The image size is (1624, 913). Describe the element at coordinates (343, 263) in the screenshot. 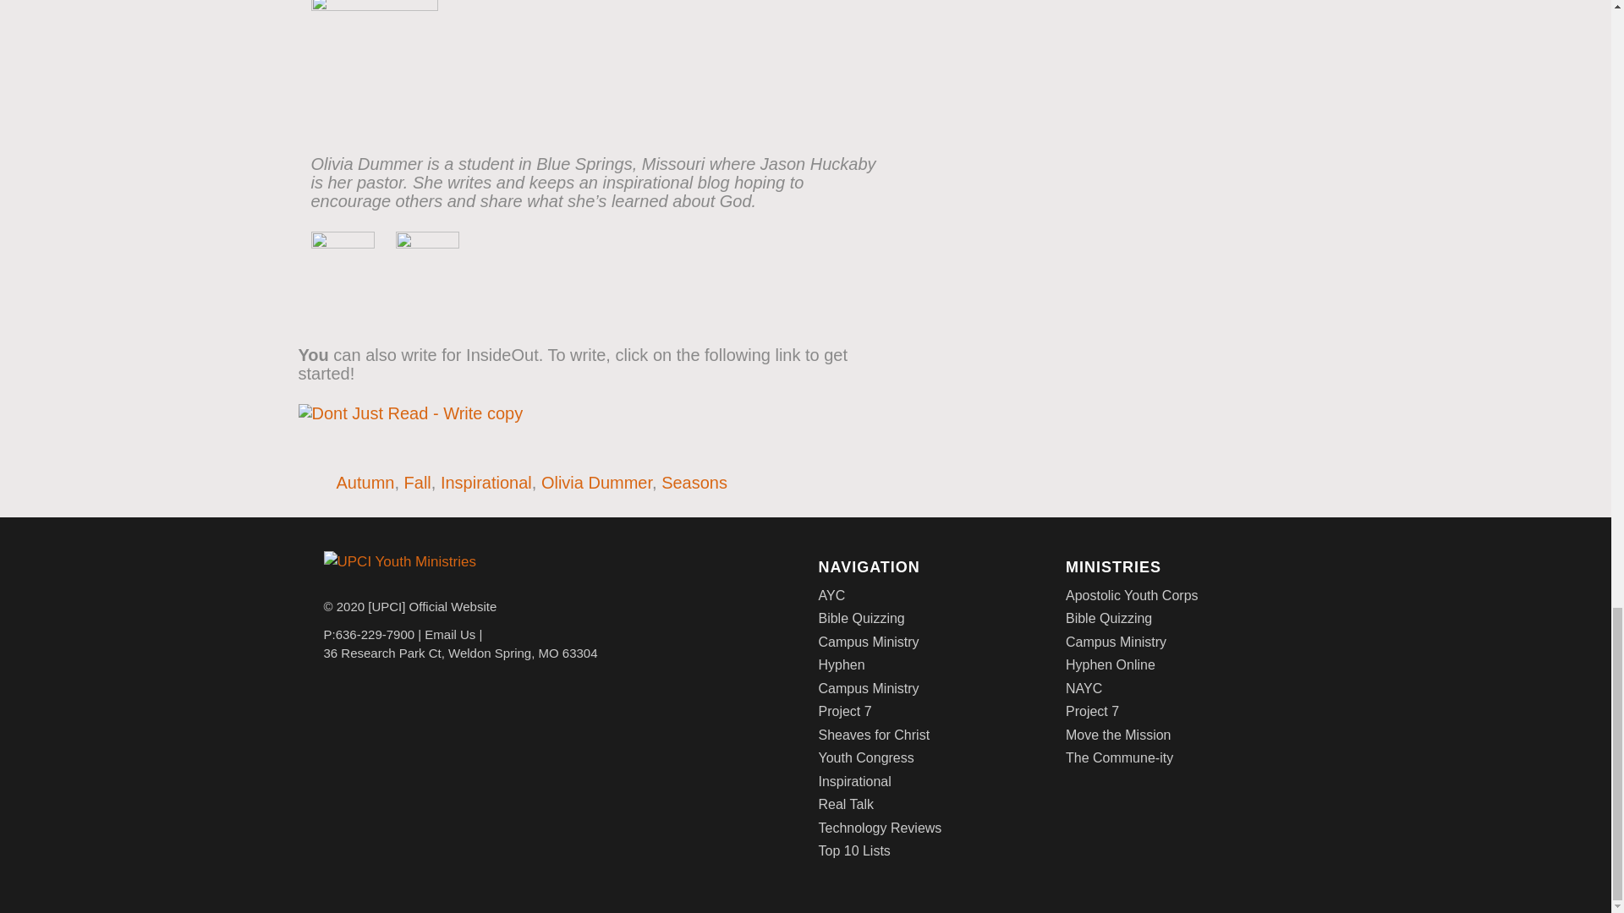

I see `facebook-black-75` at that location.